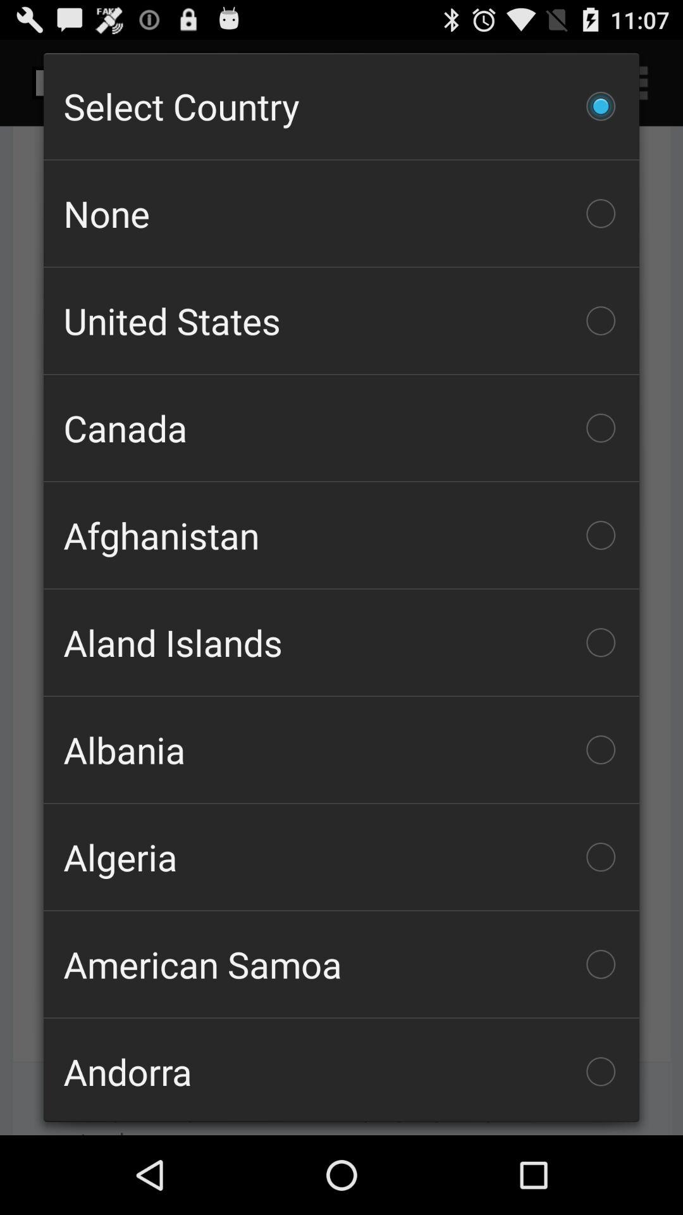 This screenshot has height=1215, width=683. Describe the element at coordinates (341, 857) in the screenshot. I see `open the algeria item` at that location.